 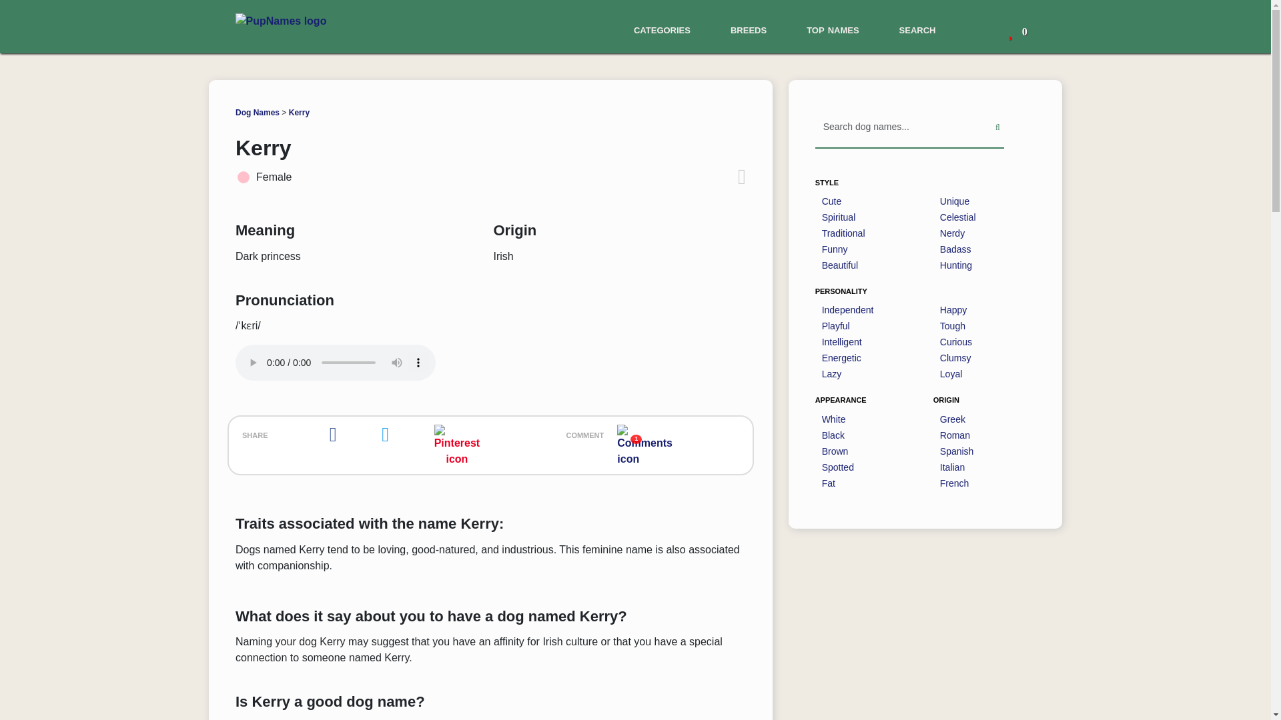 What do you see at coordinates (840, 265) in the screenshot?
I see `Beautiful` at bounding box center [840, 265].